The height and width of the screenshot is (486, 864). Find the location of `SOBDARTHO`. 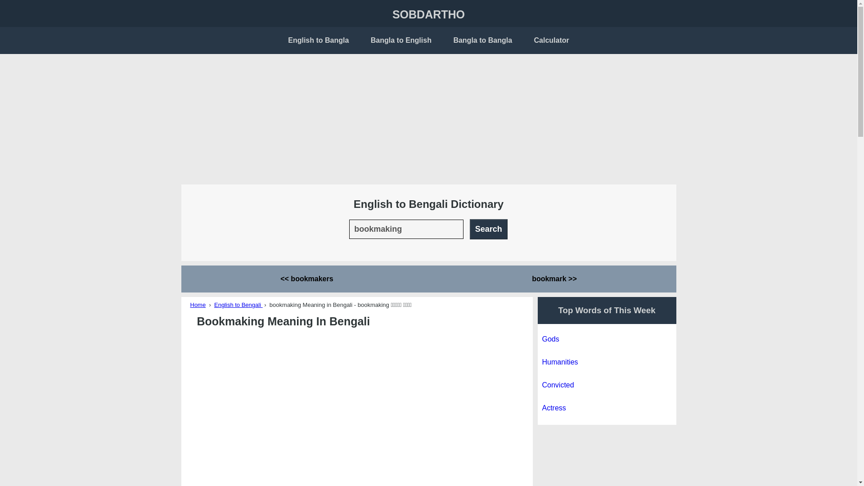

SOBDARTHO is located at coordinates (428, 14).